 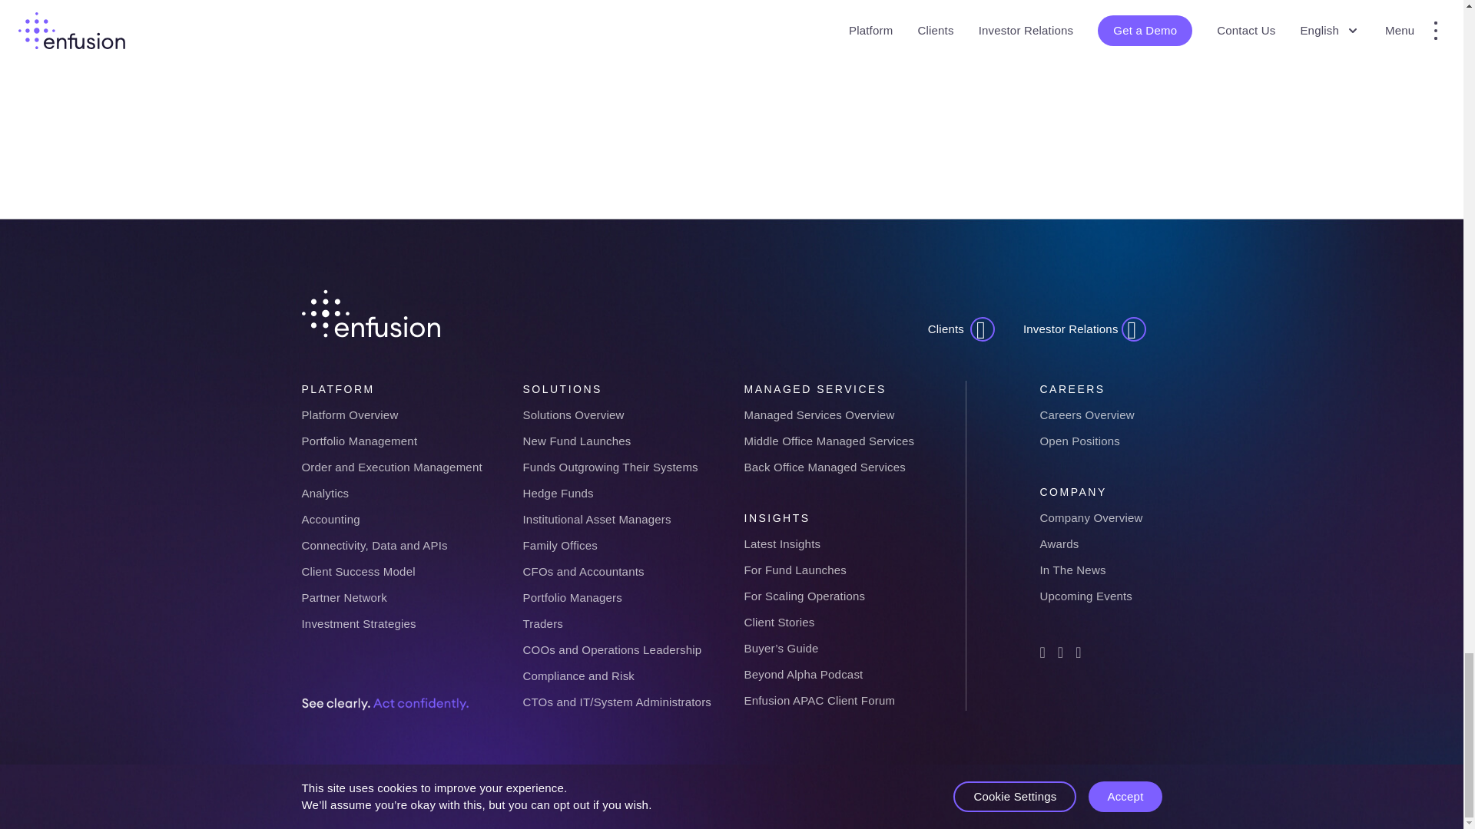 I want to click on New Fund Launches, so click(x=576, y=441).